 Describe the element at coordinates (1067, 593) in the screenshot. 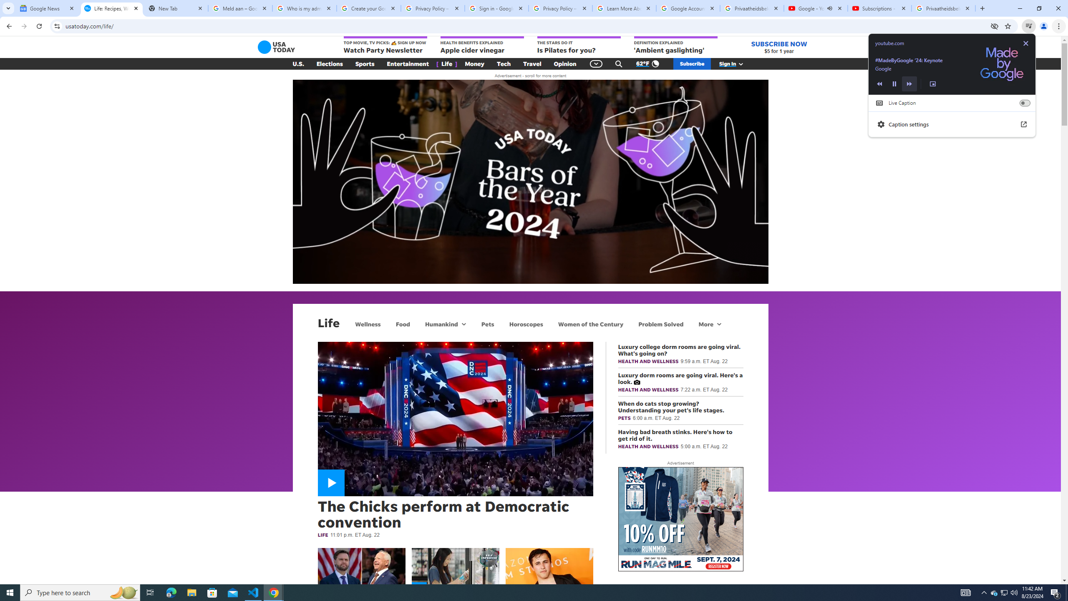

I see `Show desktop` at that location.